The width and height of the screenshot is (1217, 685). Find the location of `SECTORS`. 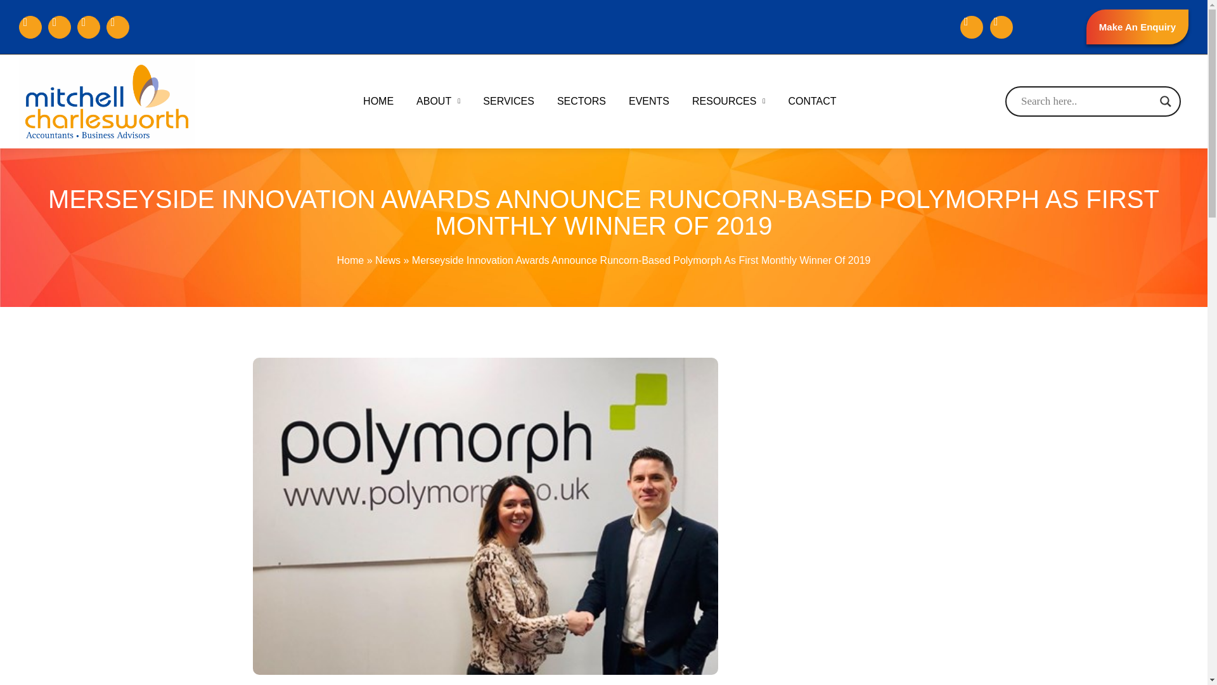

SECTORS is located at coordinates (581, 101).